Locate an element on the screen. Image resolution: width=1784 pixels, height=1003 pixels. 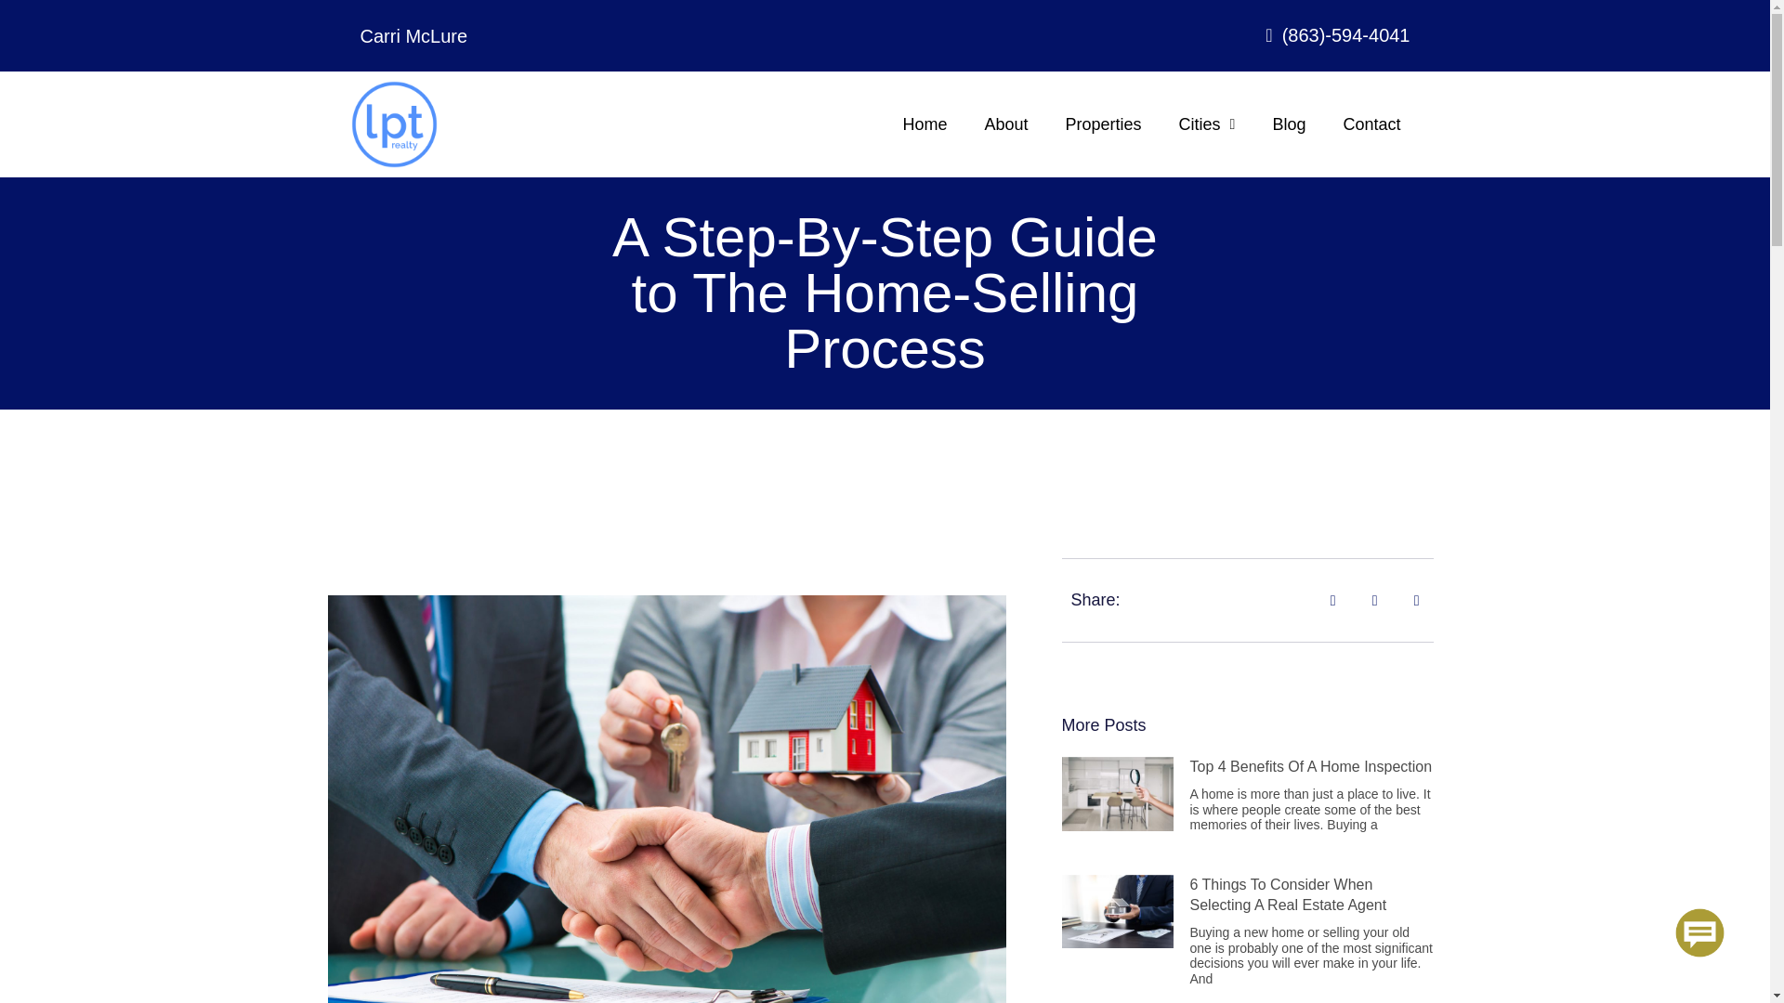
Contact is located at coordinates (1371, 124).